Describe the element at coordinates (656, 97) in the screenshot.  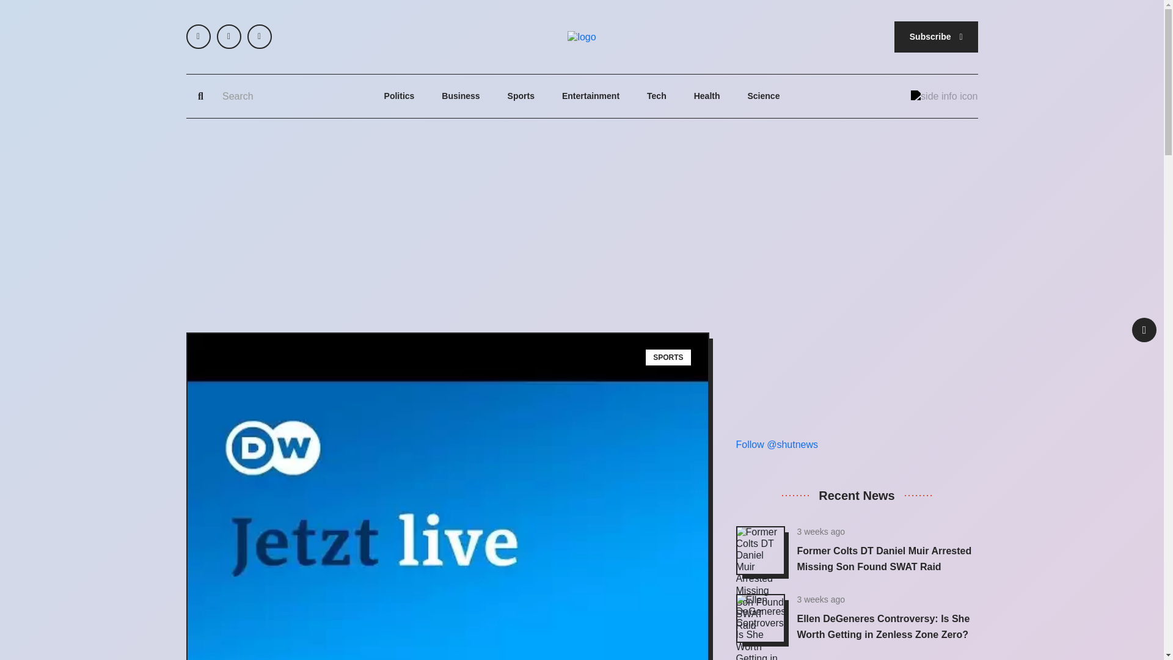
I see `Tech` at that location.